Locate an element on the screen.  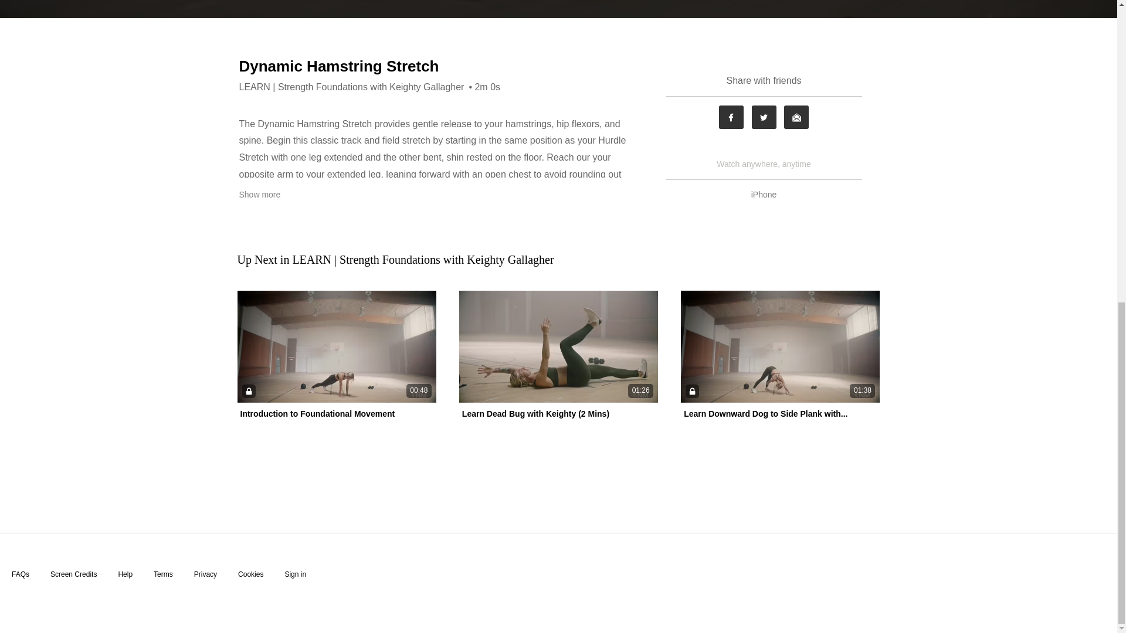
00:48 is located at coordinates (336, 346).